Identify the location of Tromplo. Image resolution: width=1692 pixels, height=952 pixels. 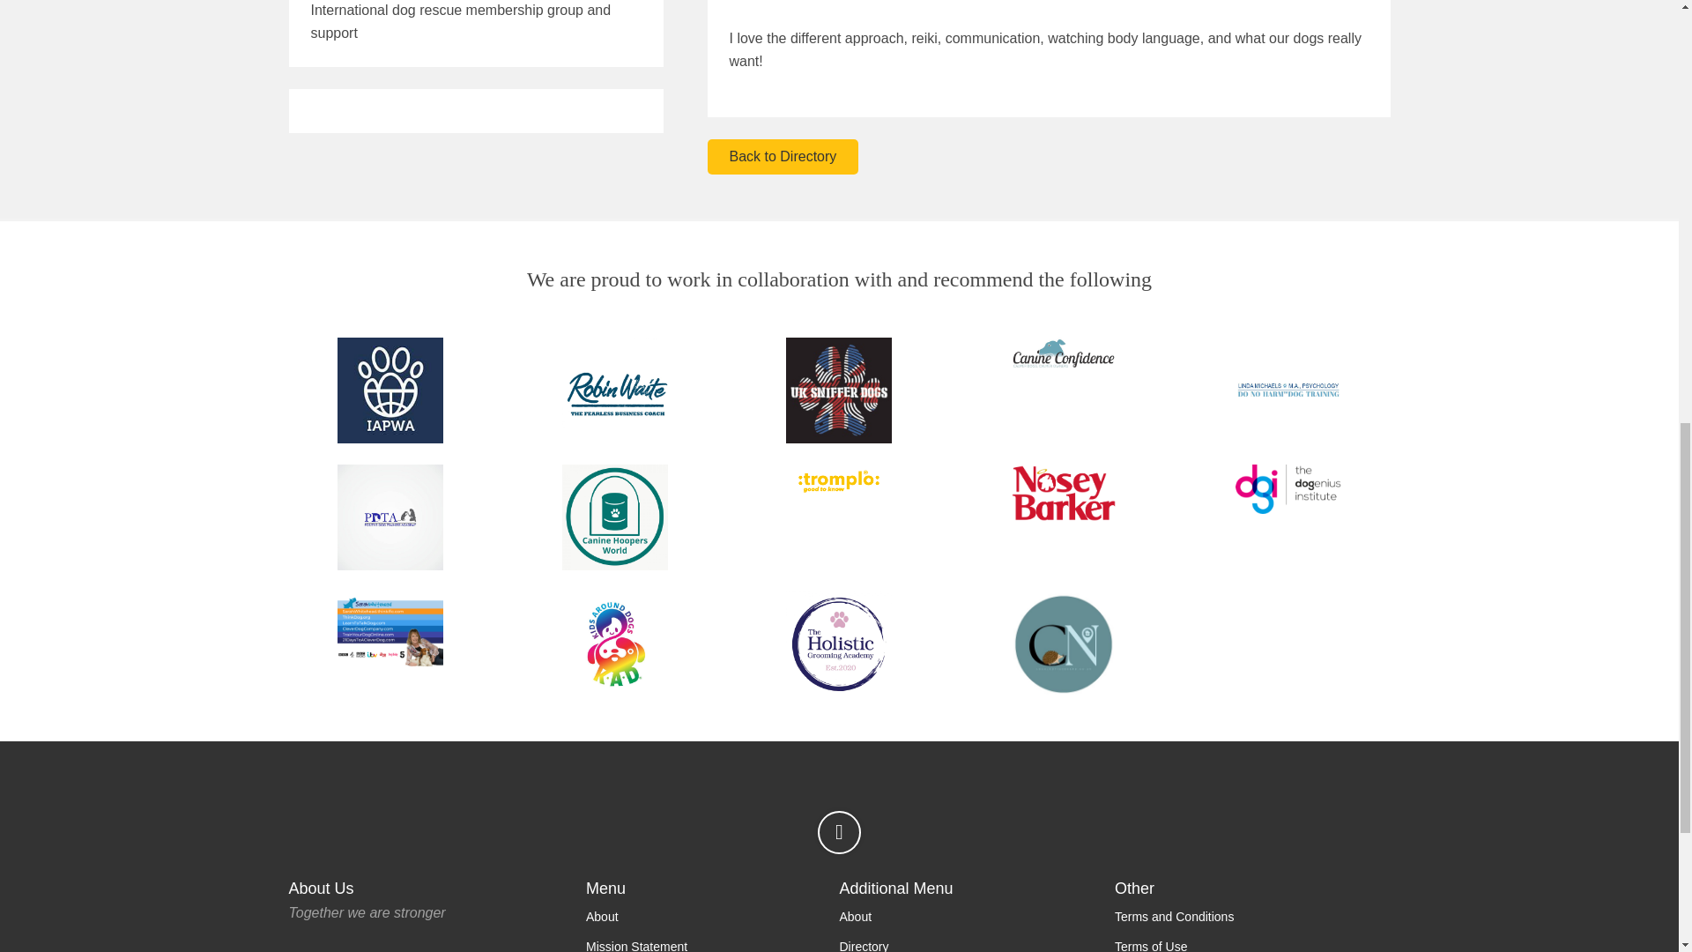
(839, 481).